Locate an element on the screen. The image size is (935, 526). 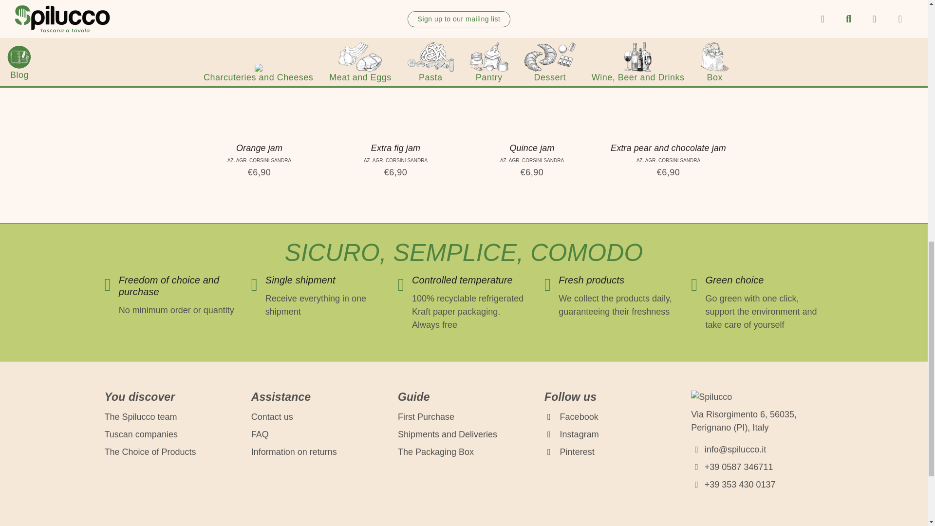
Spilucco on Pinterest is located at coordinates (569, 452).